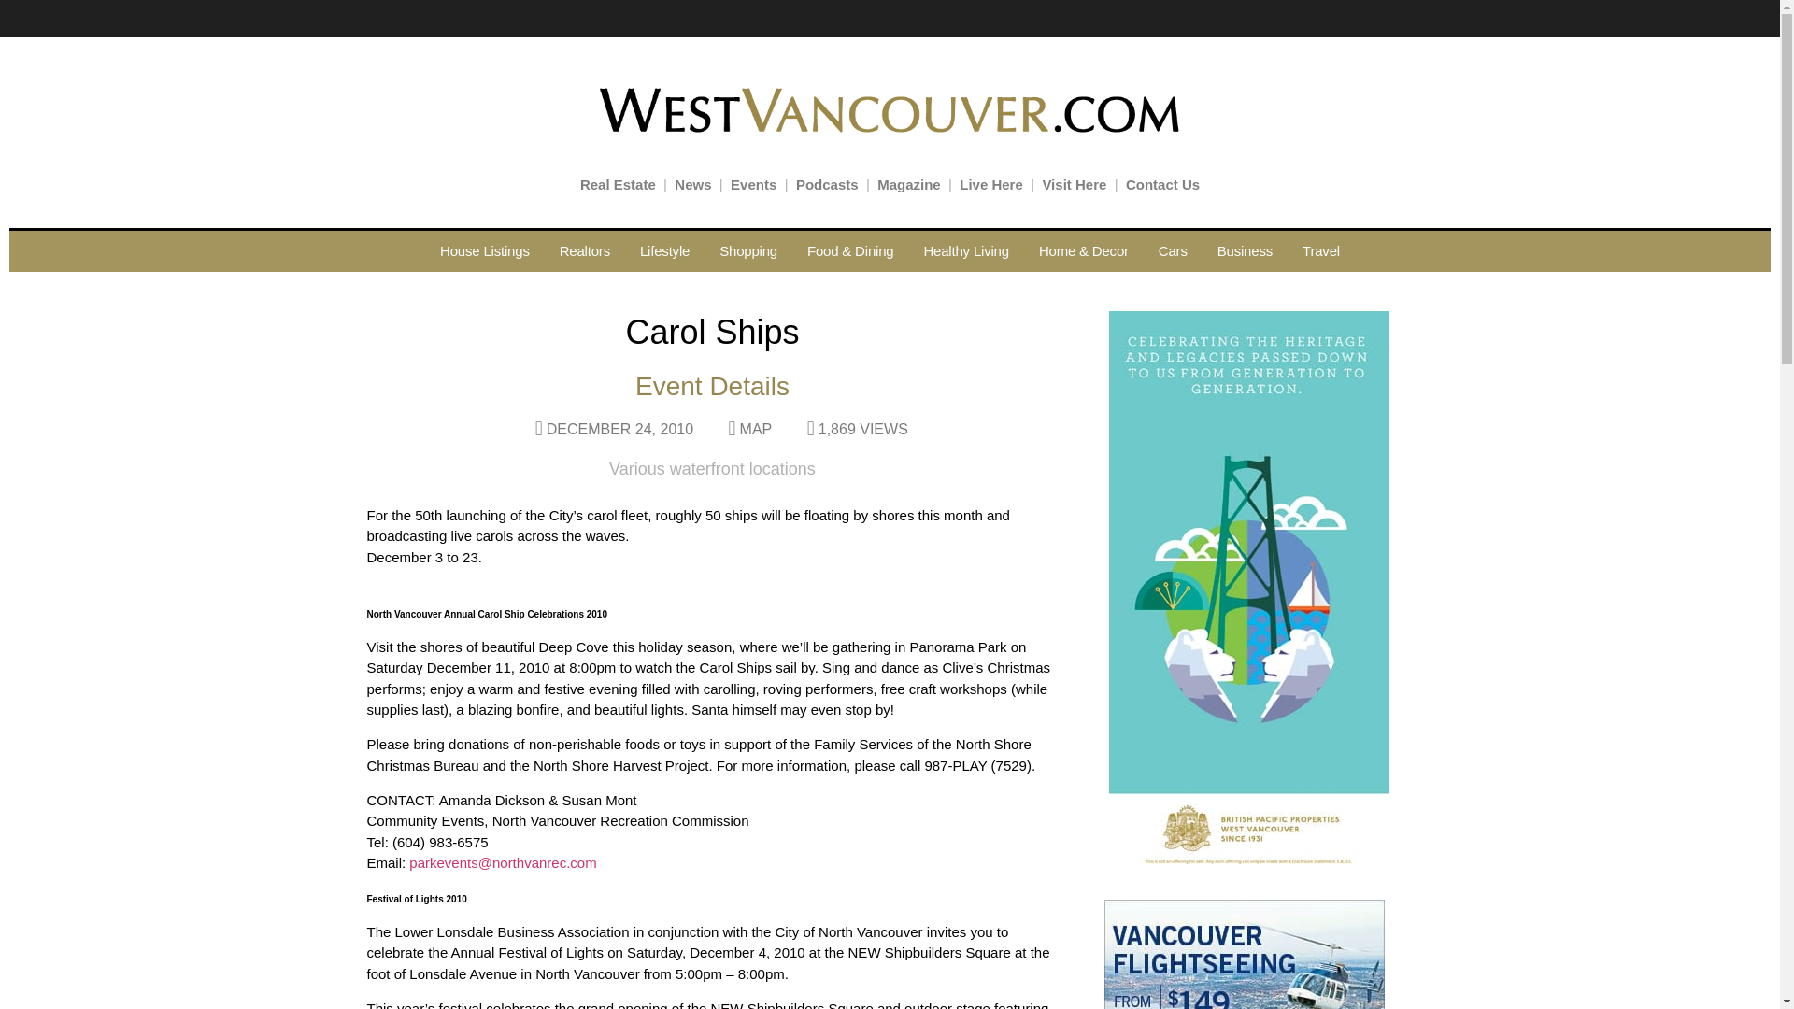 This screenshot has height=1009, width=1794. Describe the element at coordinates (585, 250) in the screenshot. I see `Realtors` at that location.